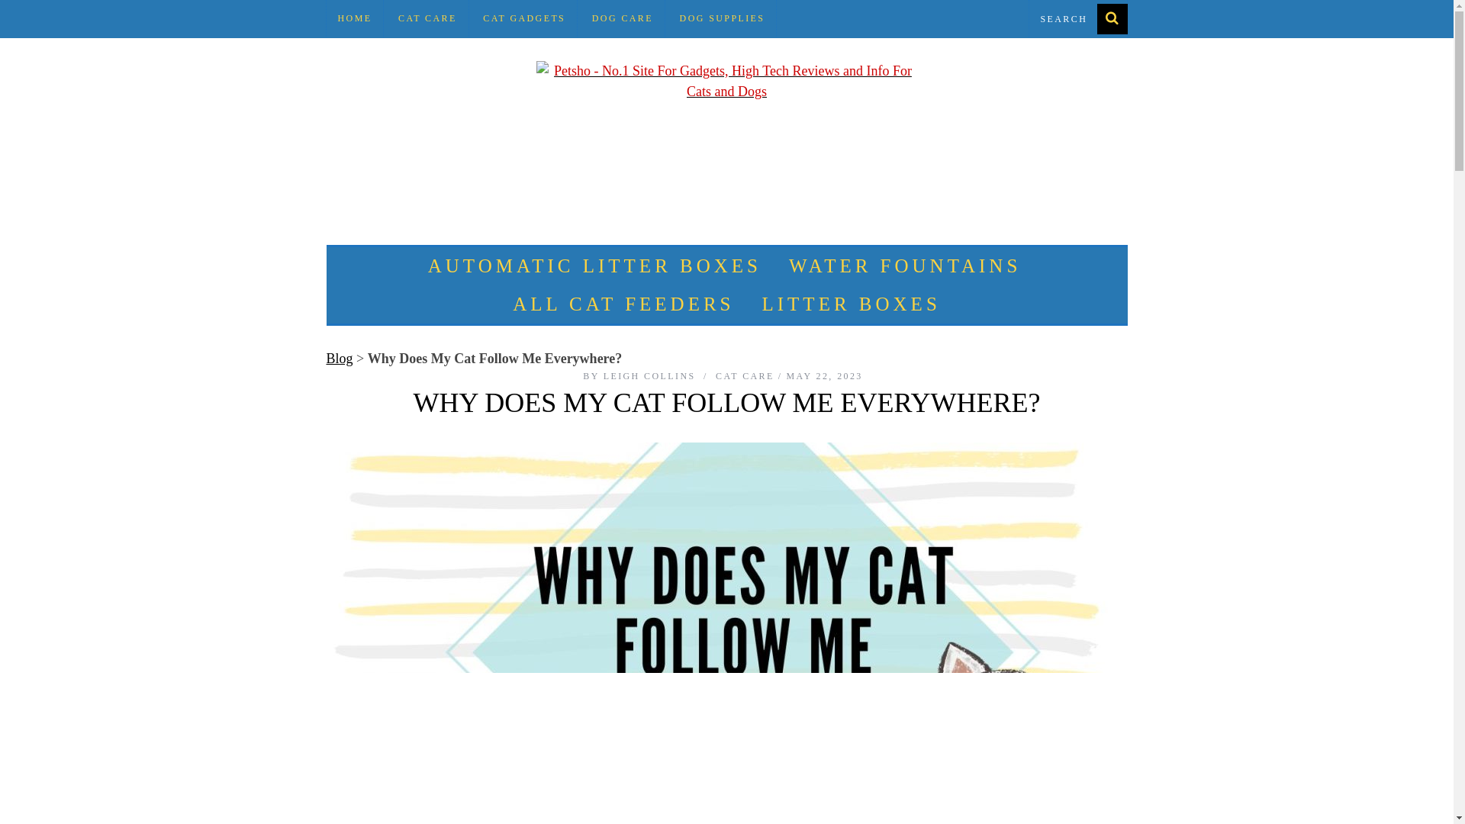  I want to click on CAT CARE, so click(427, 18).